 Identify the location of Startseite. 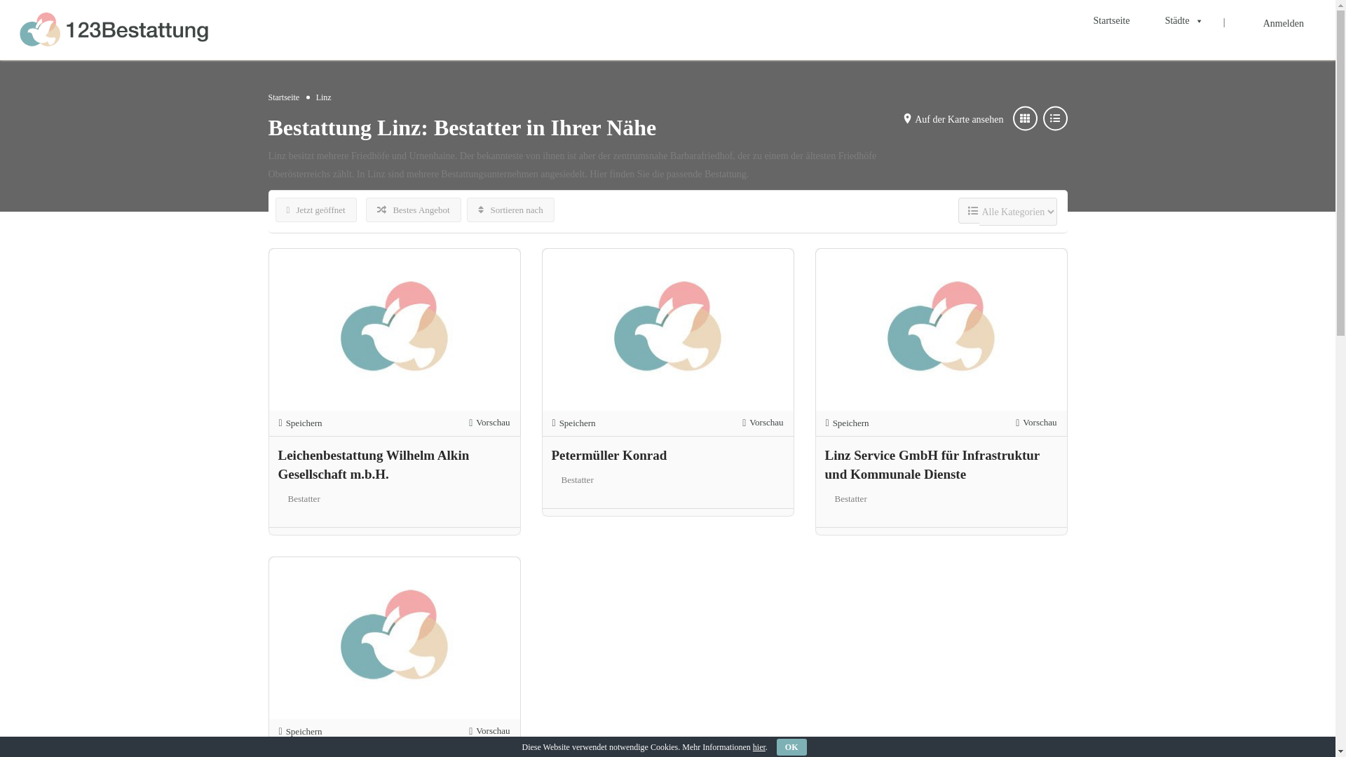
(1112, 21).